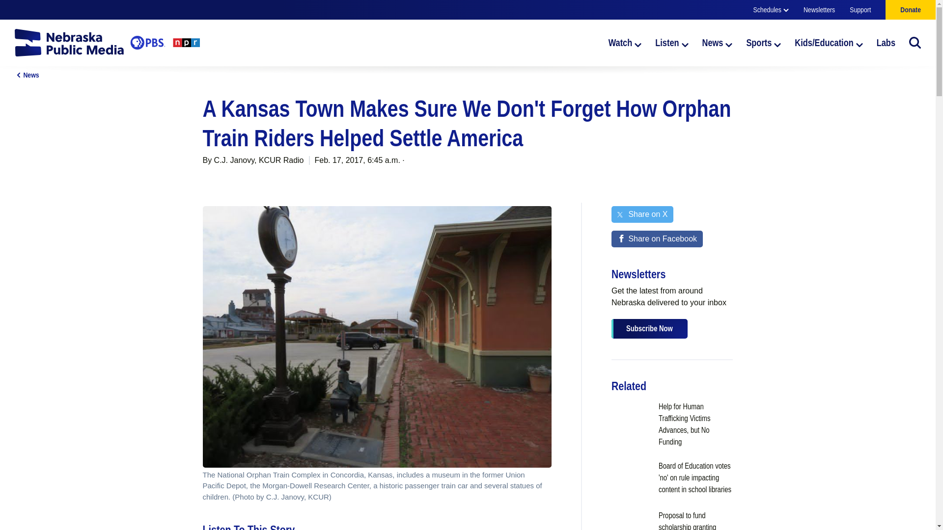  What do you see at coordinates (860, 10) in the screenshot?
I see `Support` at bounding box center [860, 10].